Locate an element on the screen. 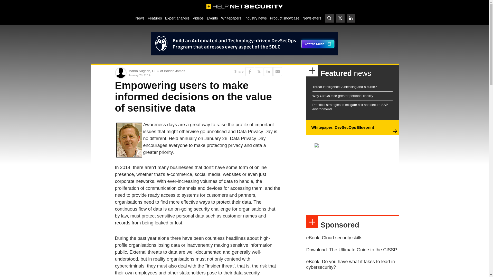 The width and height of the screenshot is (493, 277). January 28, 2014 is located at coordinates (162, 75).